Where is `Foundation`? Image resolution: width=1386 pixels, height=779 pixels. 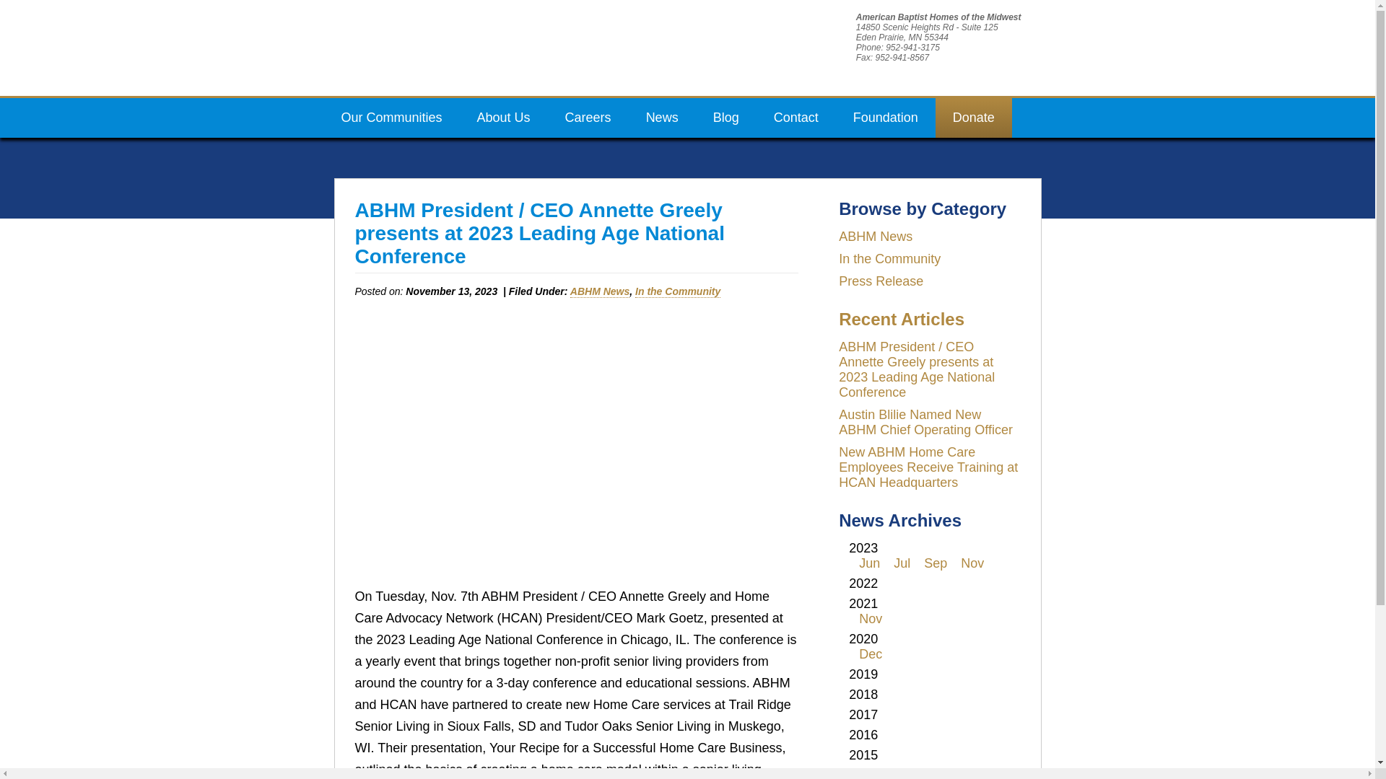
Foundation is located at coordinates (885, 118).